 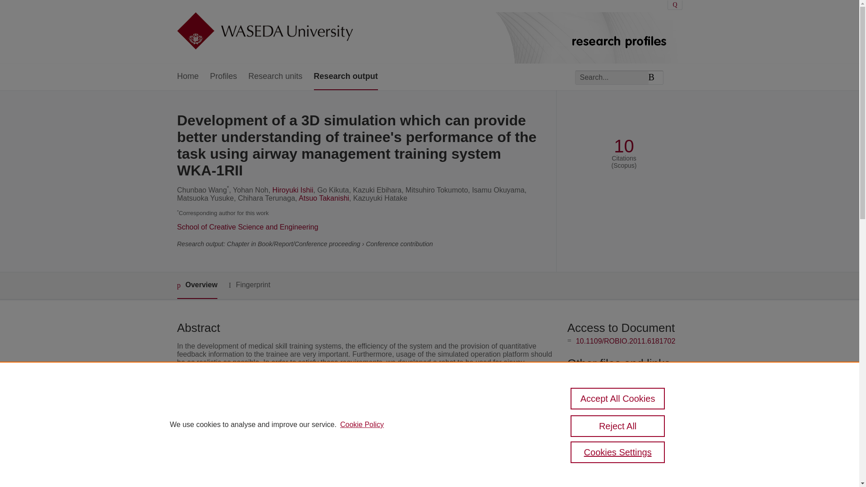 What do you see at coordinates (345, 77) in the screenshot?
I see `Research output` at bounding box center [345, 77].